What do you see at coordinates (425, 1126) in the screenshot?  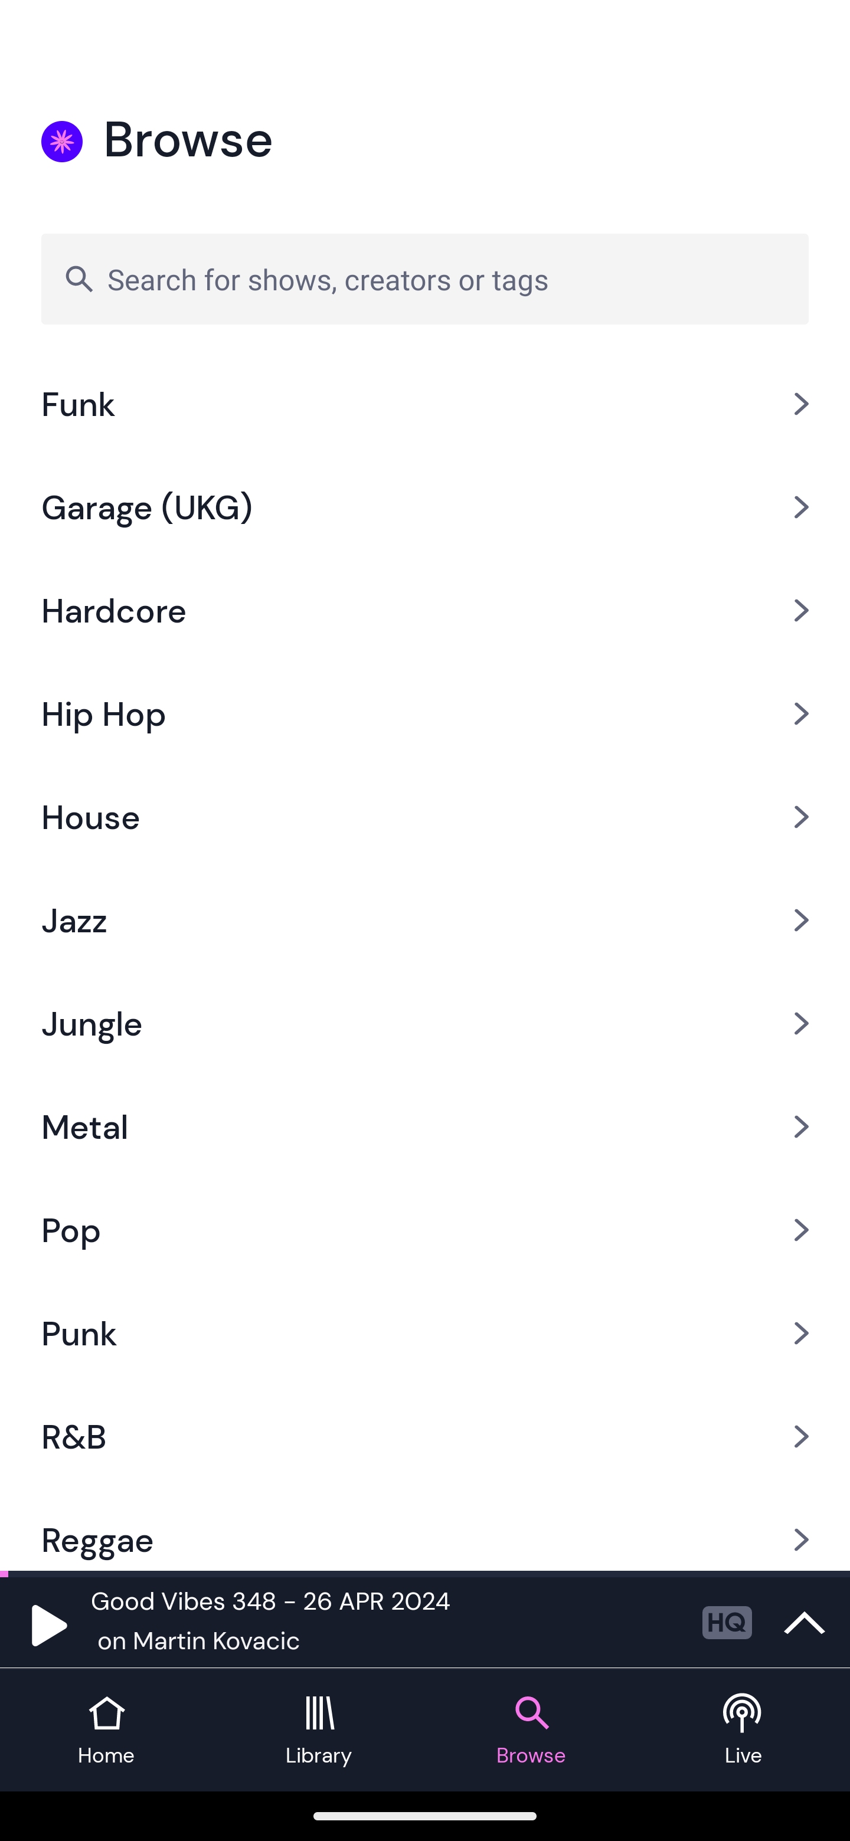 I see `Metal` at bounding box center [425, 1126].